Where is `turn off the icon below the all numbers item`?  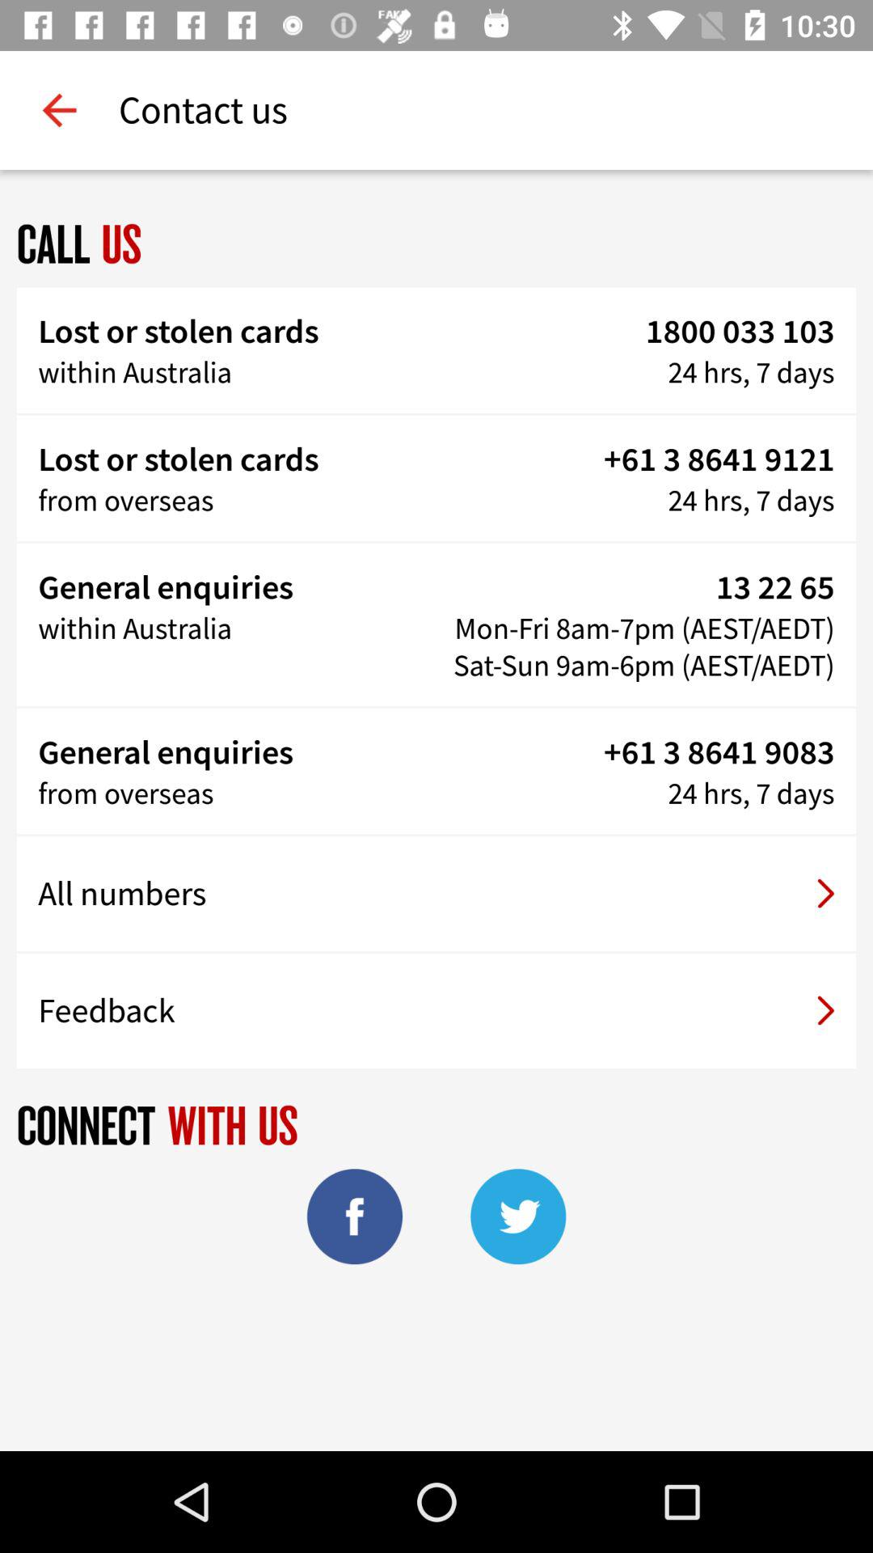
turn off the icon below the all numbers item is located at coordinates (436, 1010).